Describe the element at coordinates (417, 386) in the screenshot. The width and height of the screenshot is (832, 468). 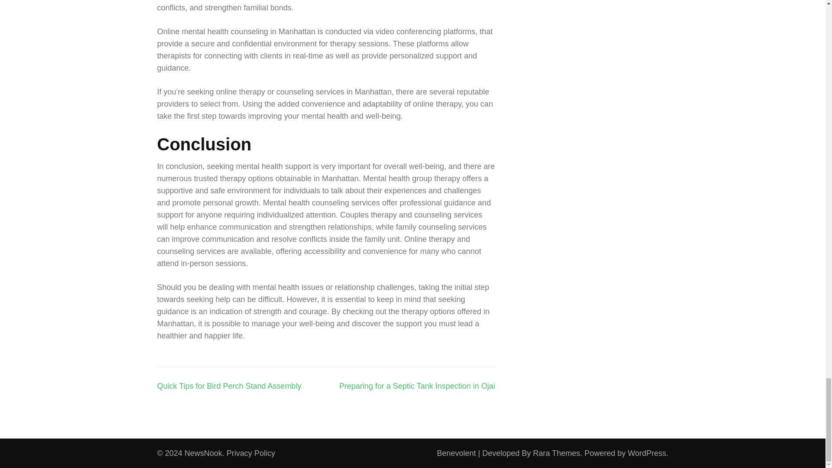
I see `Preparing for a Septic Tank Inspection in Ojai` at that location.